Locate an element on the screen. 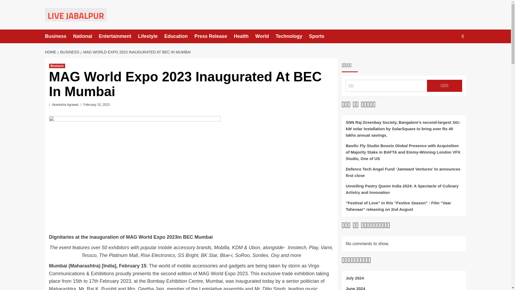  Health is located at coordinates (245, 36).